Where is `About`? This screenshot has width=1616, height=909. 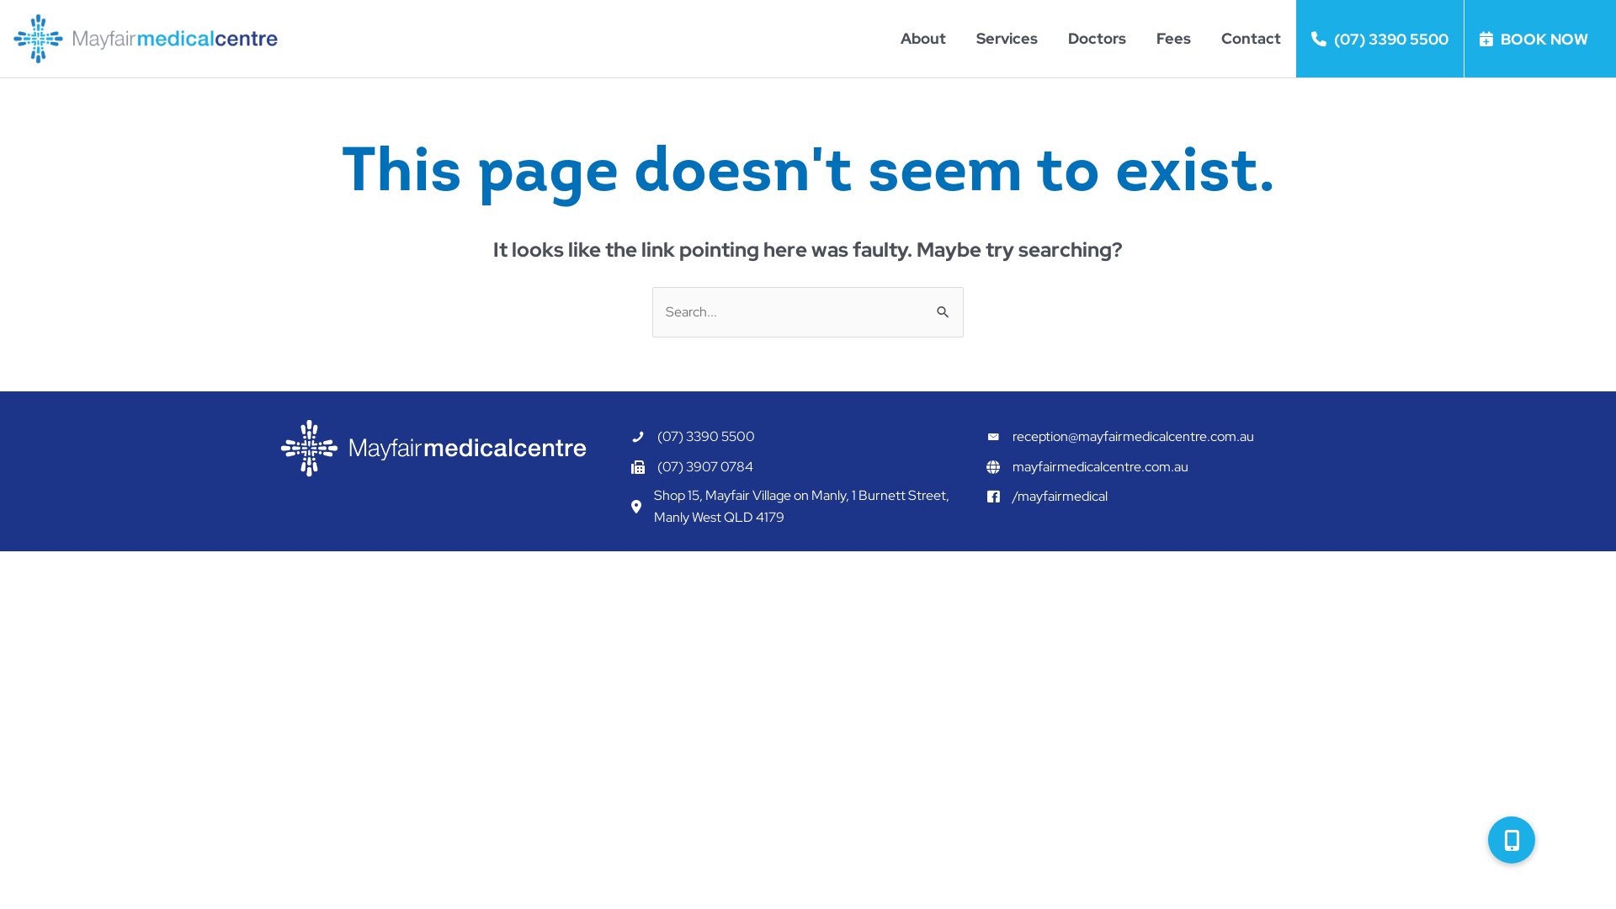
About is located at coordinates (923, 39).